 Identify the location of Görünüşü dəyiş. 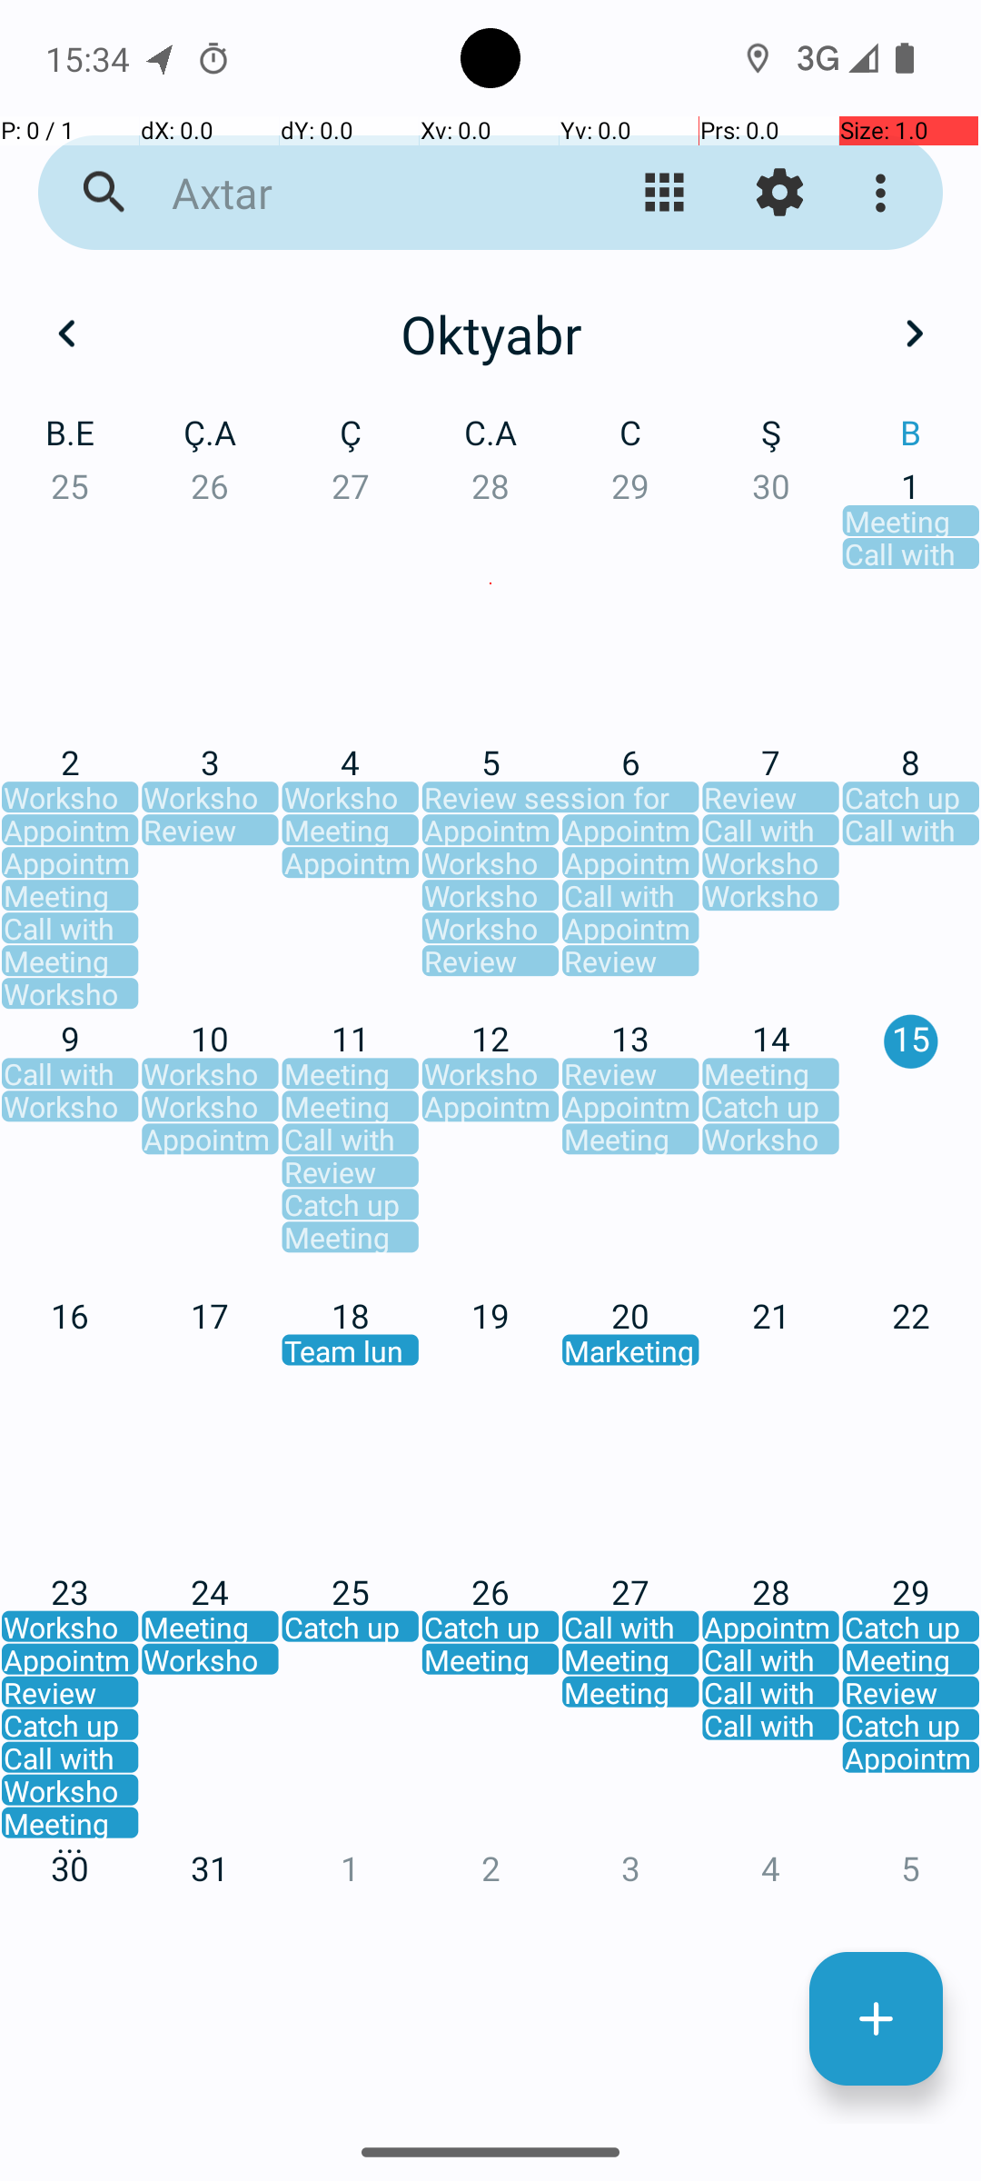
(665, 193).